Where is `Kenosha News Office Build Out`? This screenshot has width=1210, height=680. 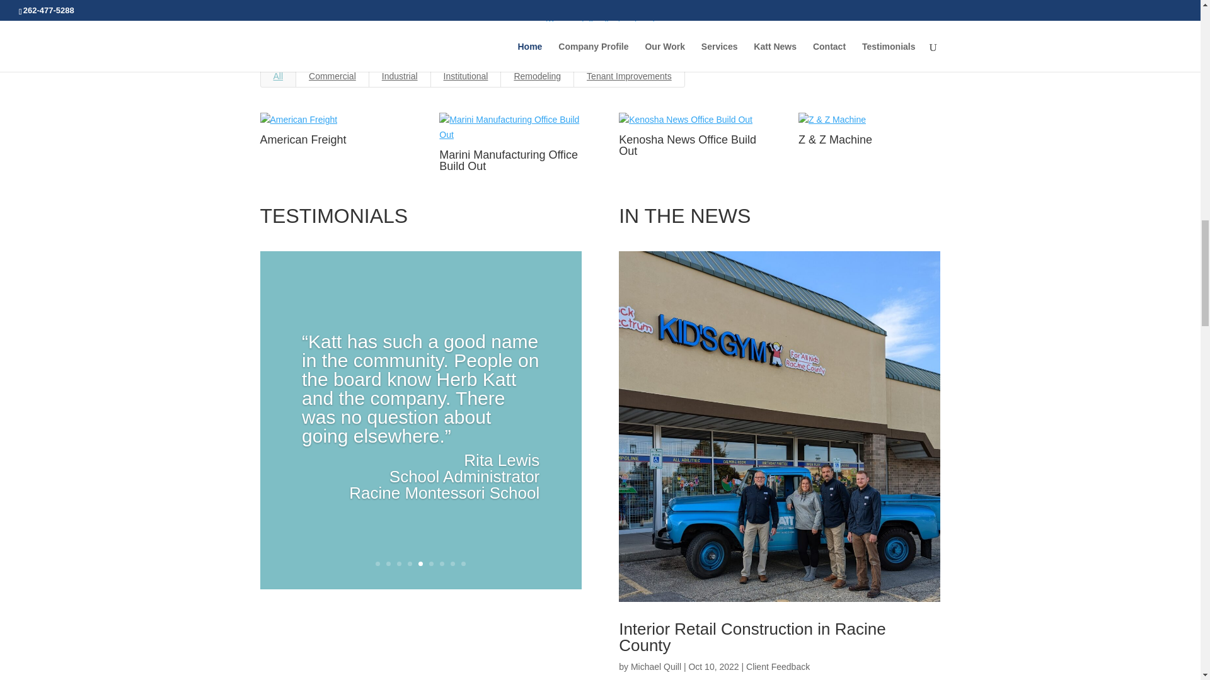
Kenosha News Office Build Out is located at coordinates (687, 145).